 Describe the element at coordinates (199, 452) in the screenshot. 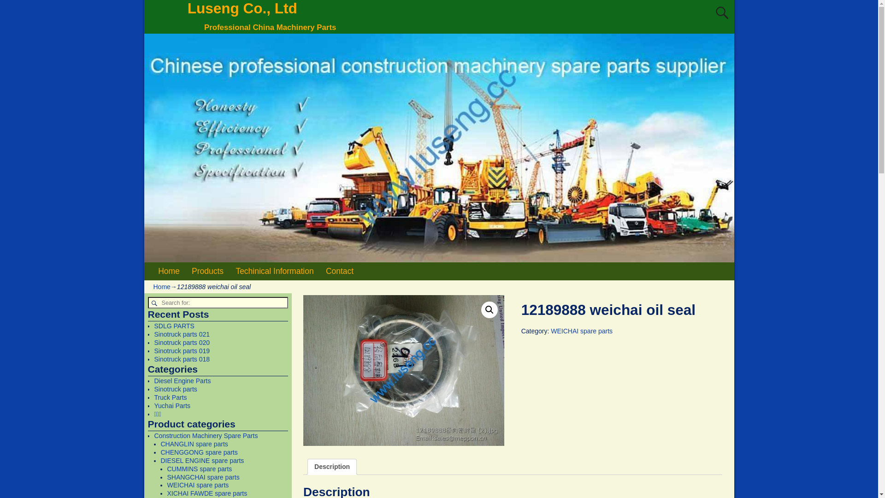

I see `CHENGGONG spare parts` at that location.